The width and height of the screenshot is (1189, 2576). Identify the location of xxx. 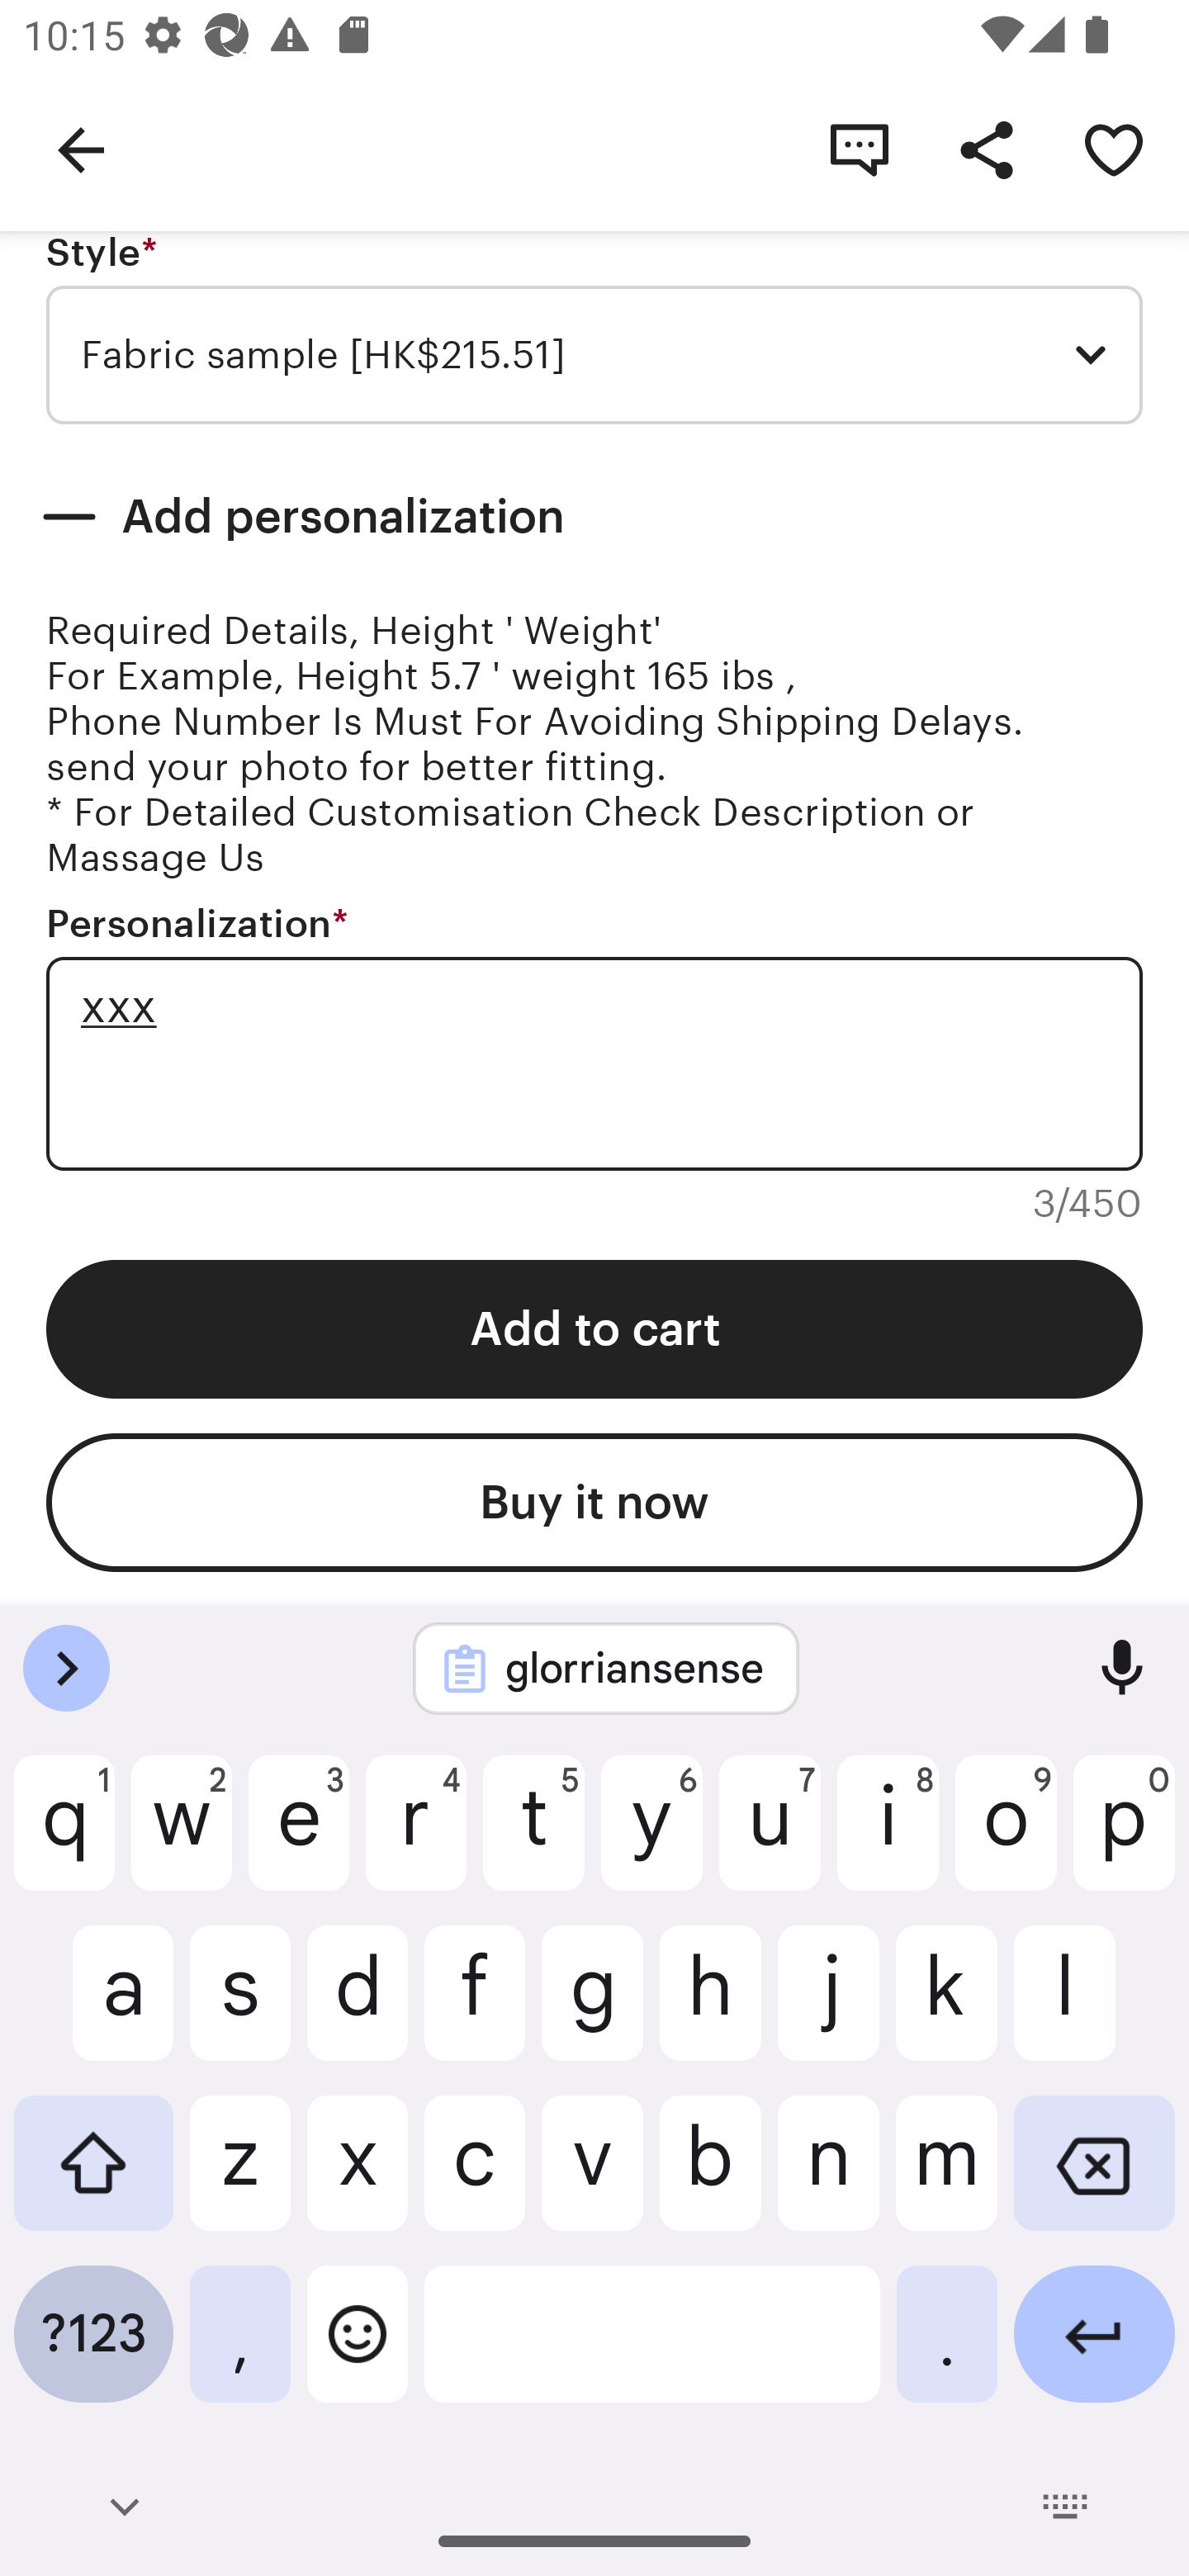
(594, 1062).